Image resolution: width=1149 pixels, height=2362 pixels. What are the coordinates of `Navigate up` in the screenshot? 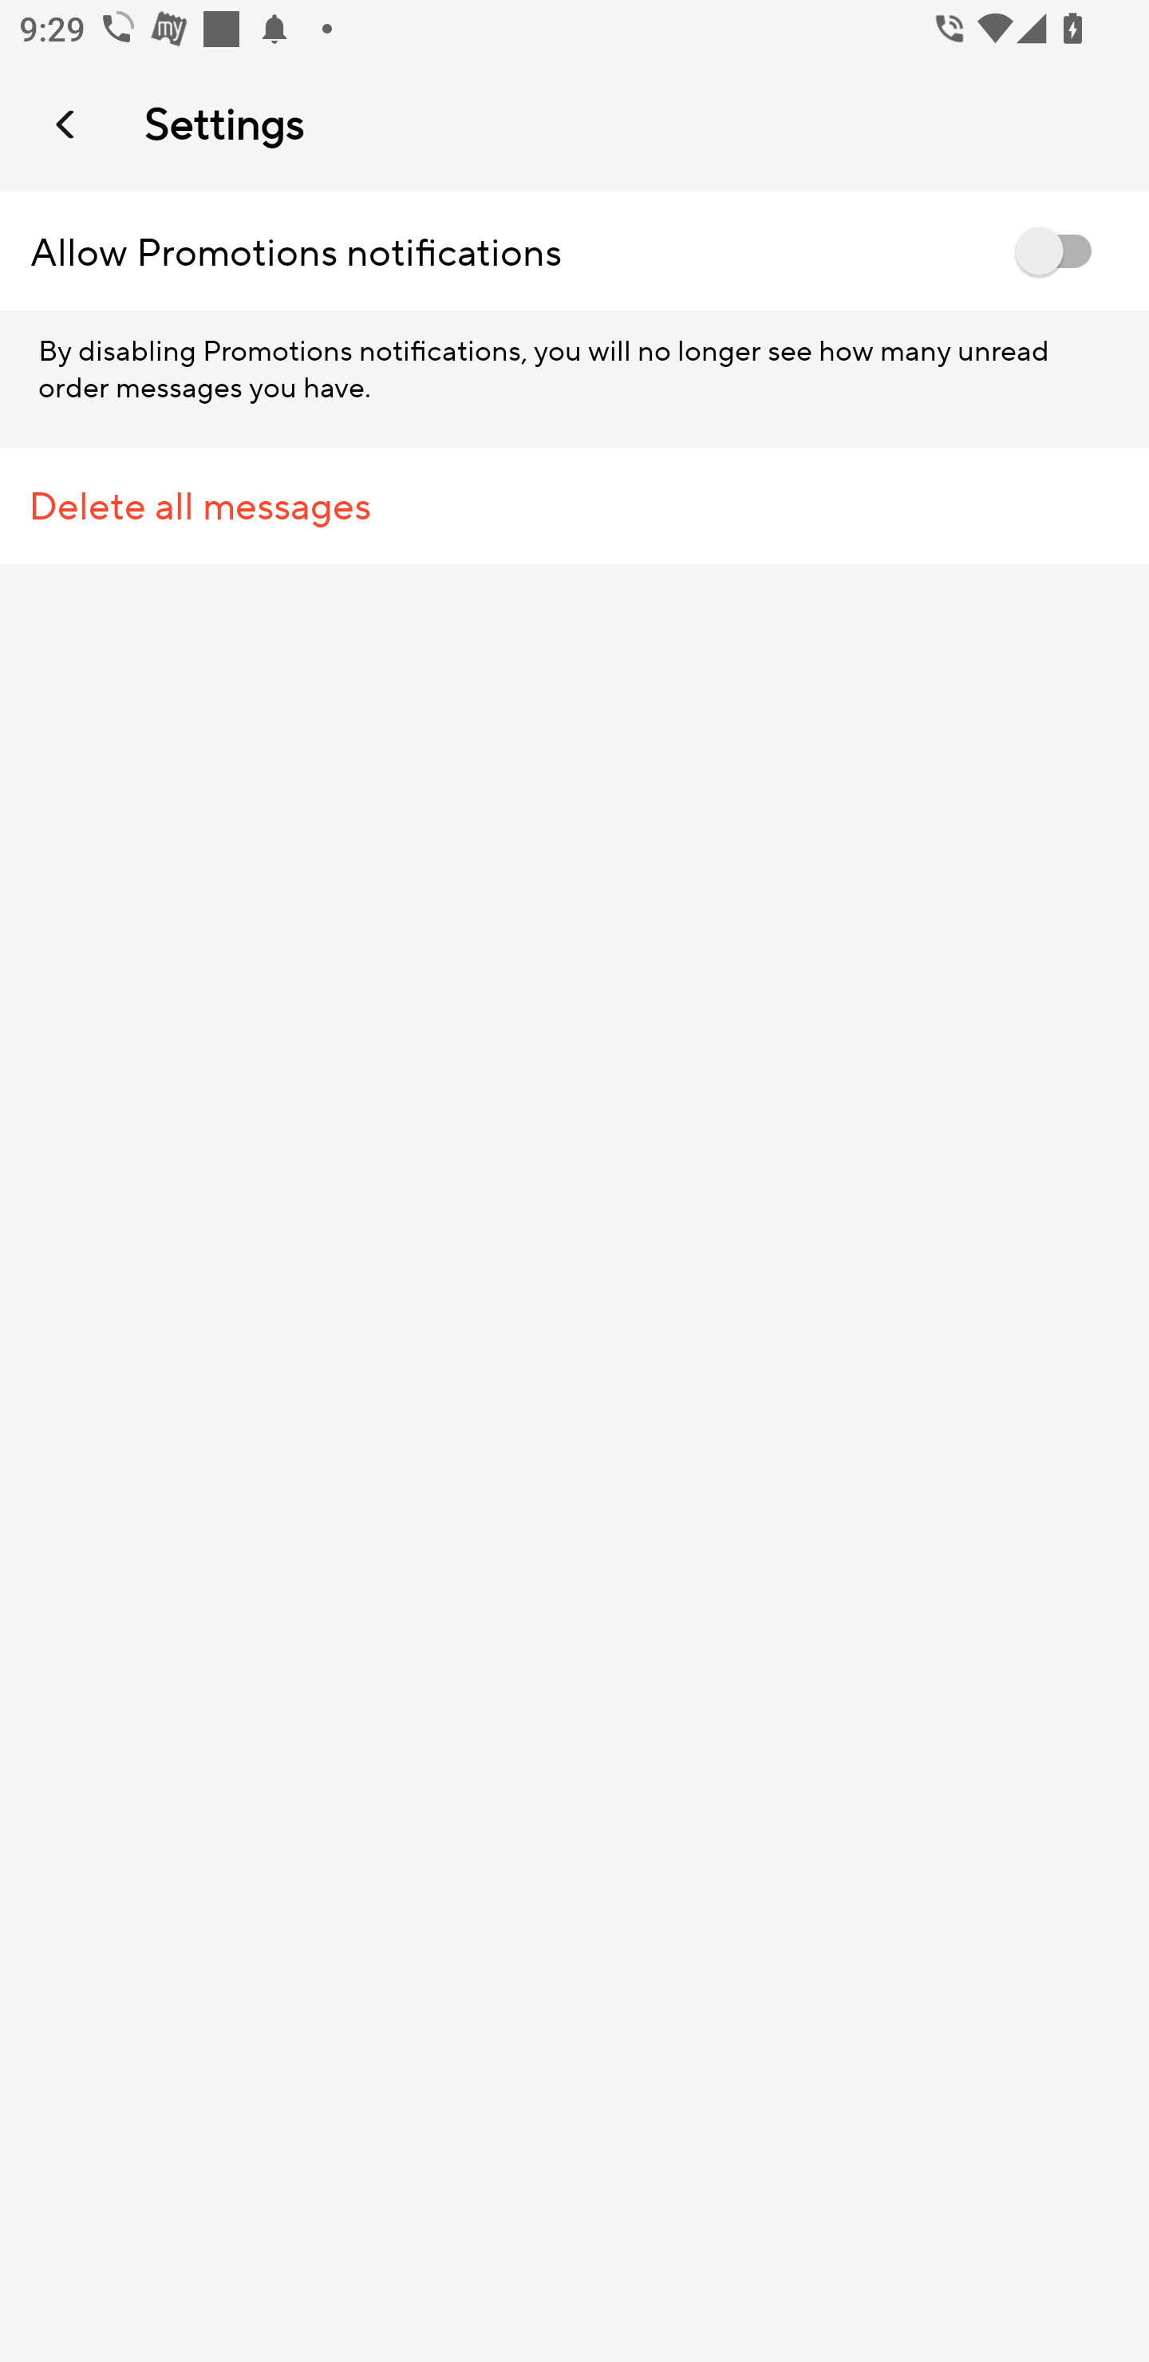 It's located at (67, 124).